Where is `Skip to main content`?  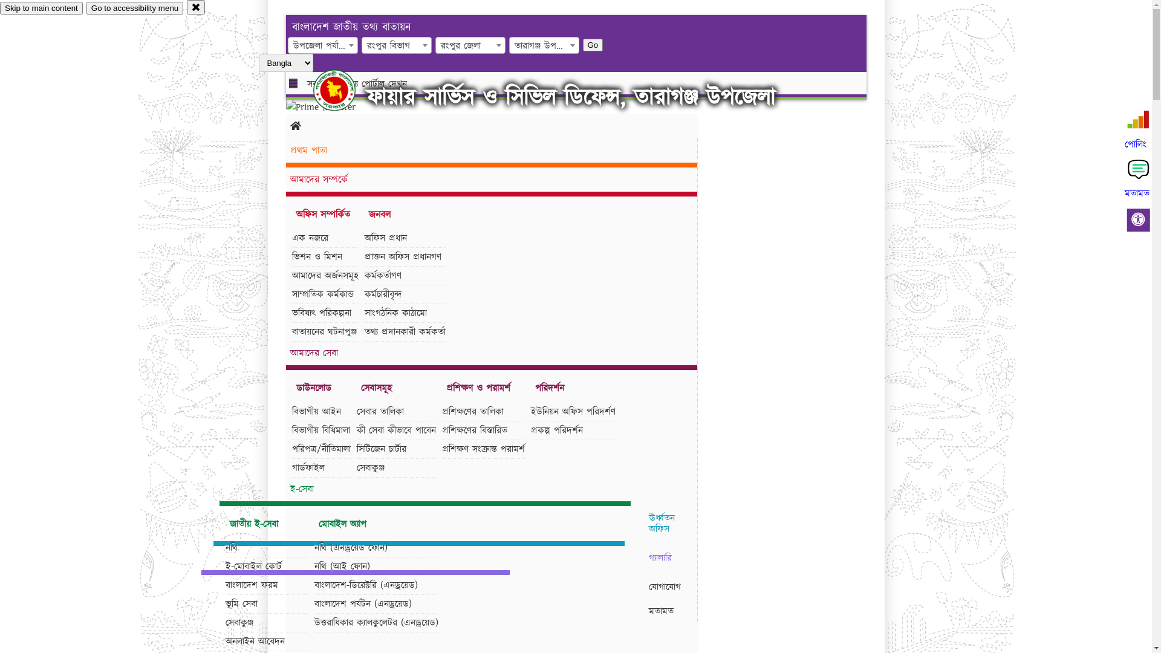 Skip to main content is located at coordinates (41, 8).